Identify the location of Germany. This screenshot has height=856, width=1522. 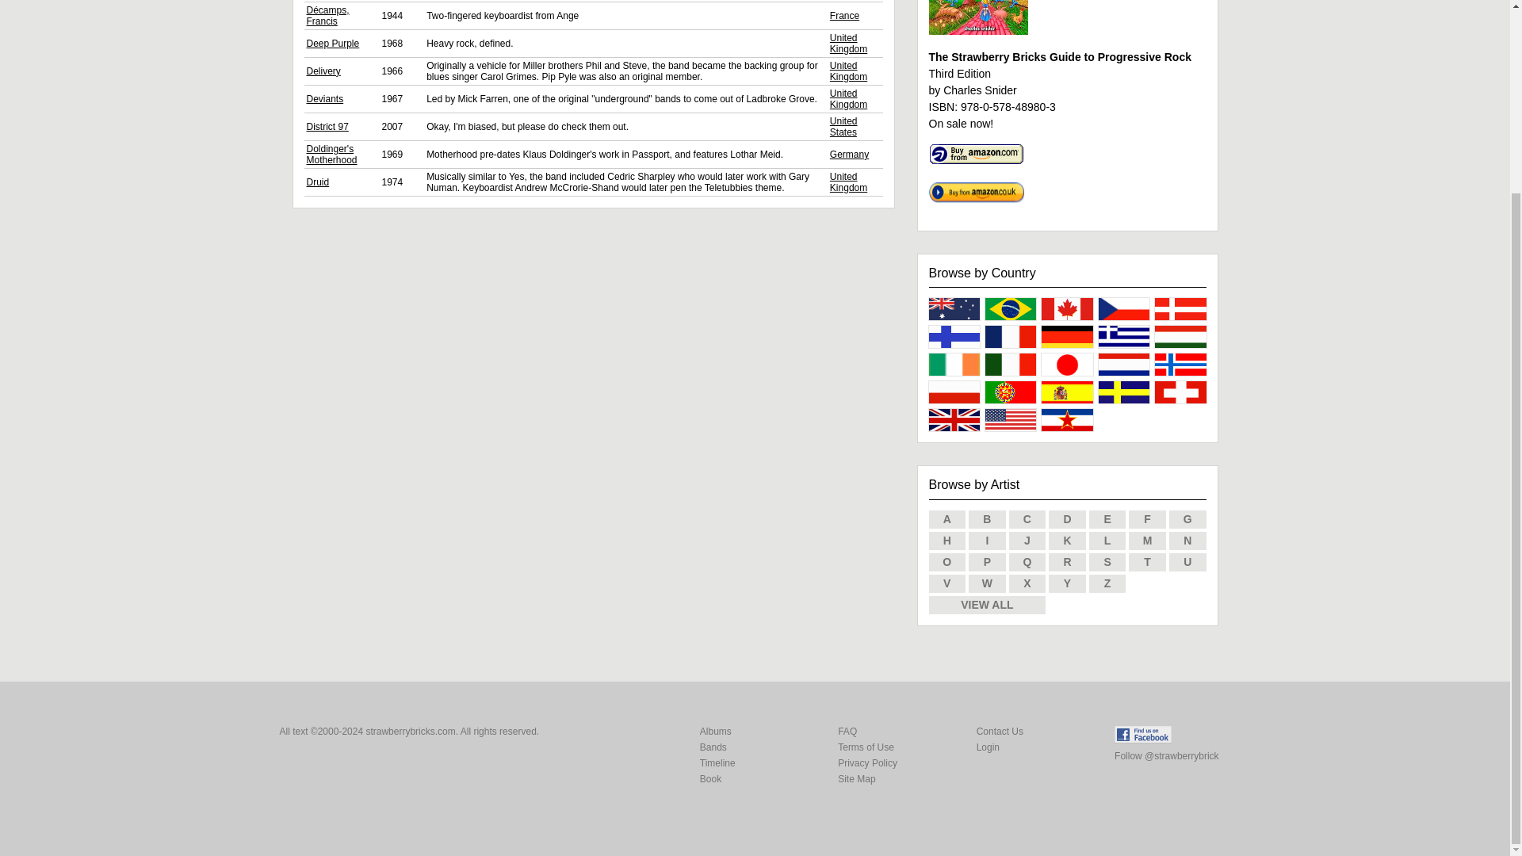
(849, 154).